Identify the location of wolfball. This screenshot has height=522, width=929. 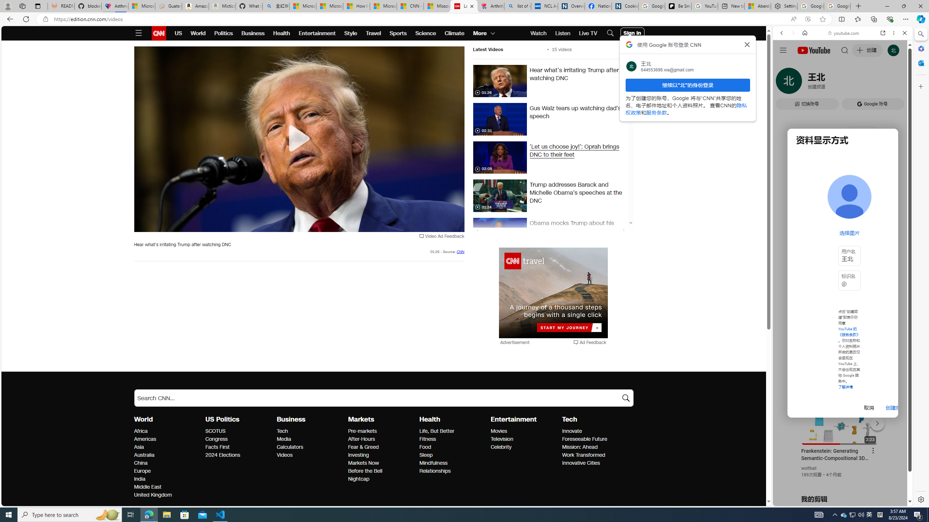
(809, 468).